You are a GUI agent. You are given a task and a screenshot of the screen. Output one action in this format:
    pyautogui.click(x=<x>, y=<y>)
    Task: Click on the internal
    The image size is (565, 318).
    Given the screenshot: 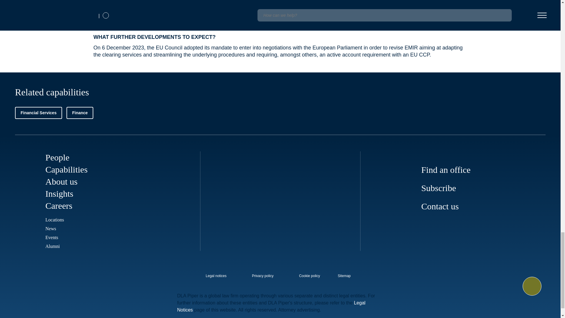 What is the action you would take?
    pyautogui.click(x=310, y=276)
    